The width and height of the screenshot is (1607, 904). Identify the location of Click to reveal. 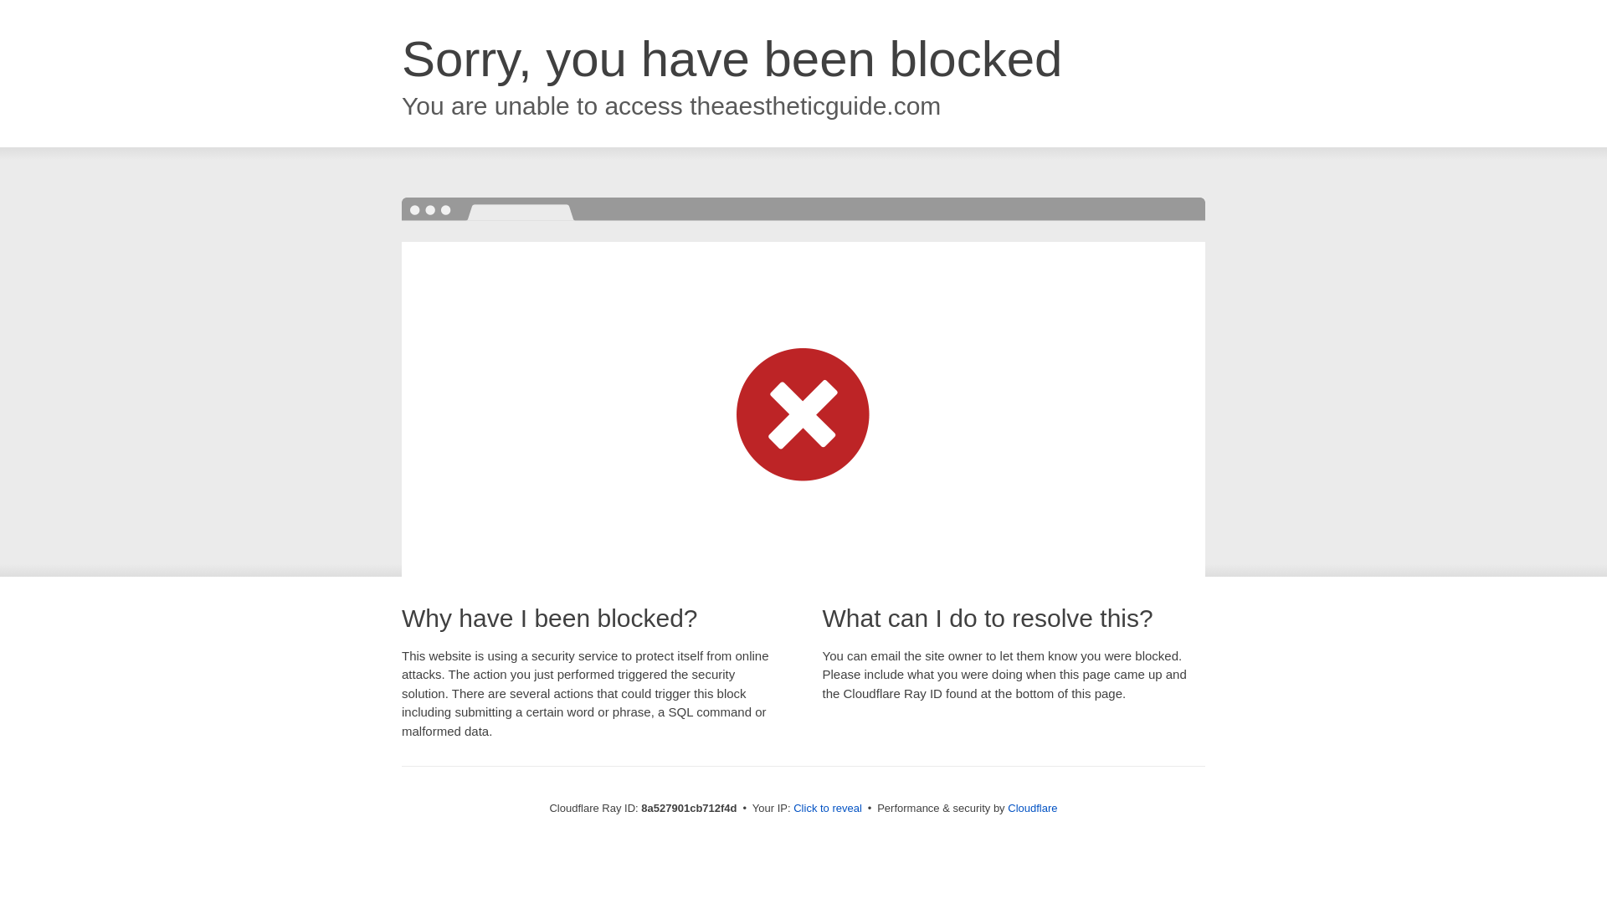
(827, 809).